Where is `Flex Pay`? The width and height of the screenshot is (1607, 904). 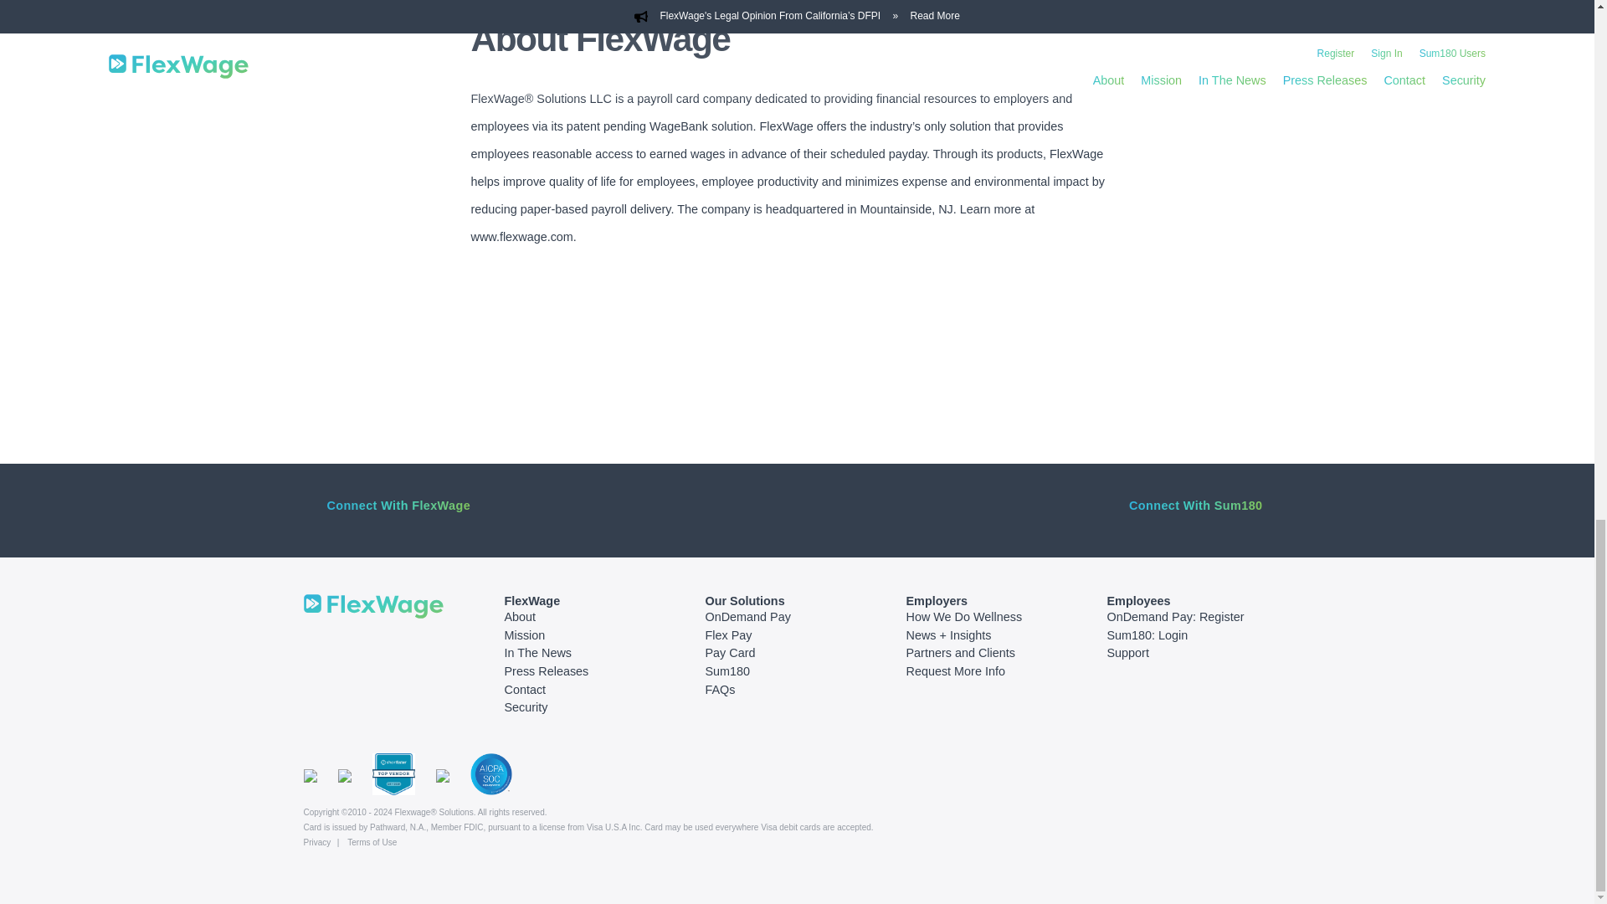
Flex Pay is located at coordinates (728, 634).